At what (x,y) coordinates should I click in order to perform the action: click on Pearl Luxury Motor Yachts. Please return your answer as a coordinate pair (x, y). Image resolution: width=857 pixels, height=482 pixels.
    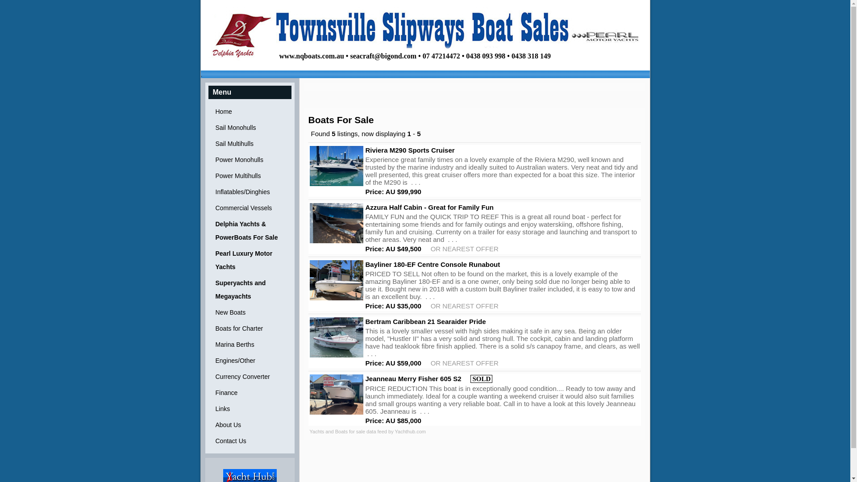
    Looking at the image, I should click on (250, 260).